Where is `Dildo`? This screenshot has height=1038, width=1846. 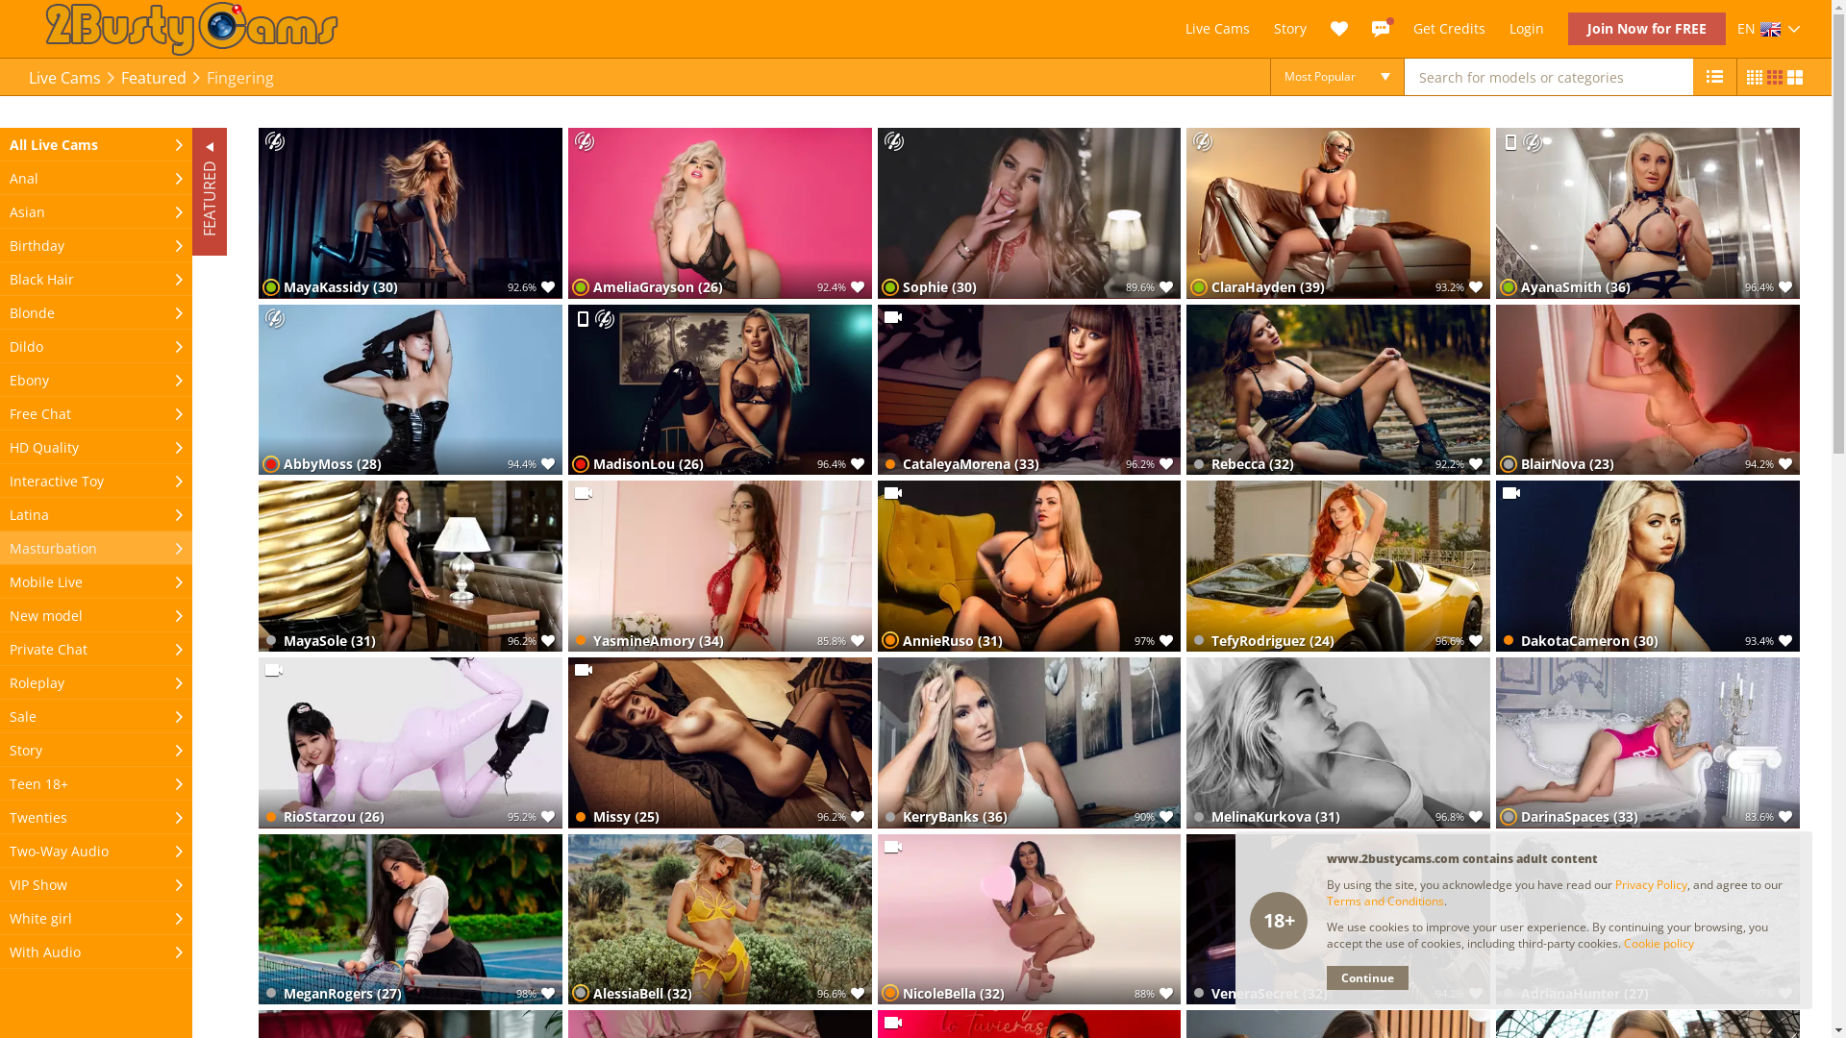
Dildo is located at coordinates (96, 346).